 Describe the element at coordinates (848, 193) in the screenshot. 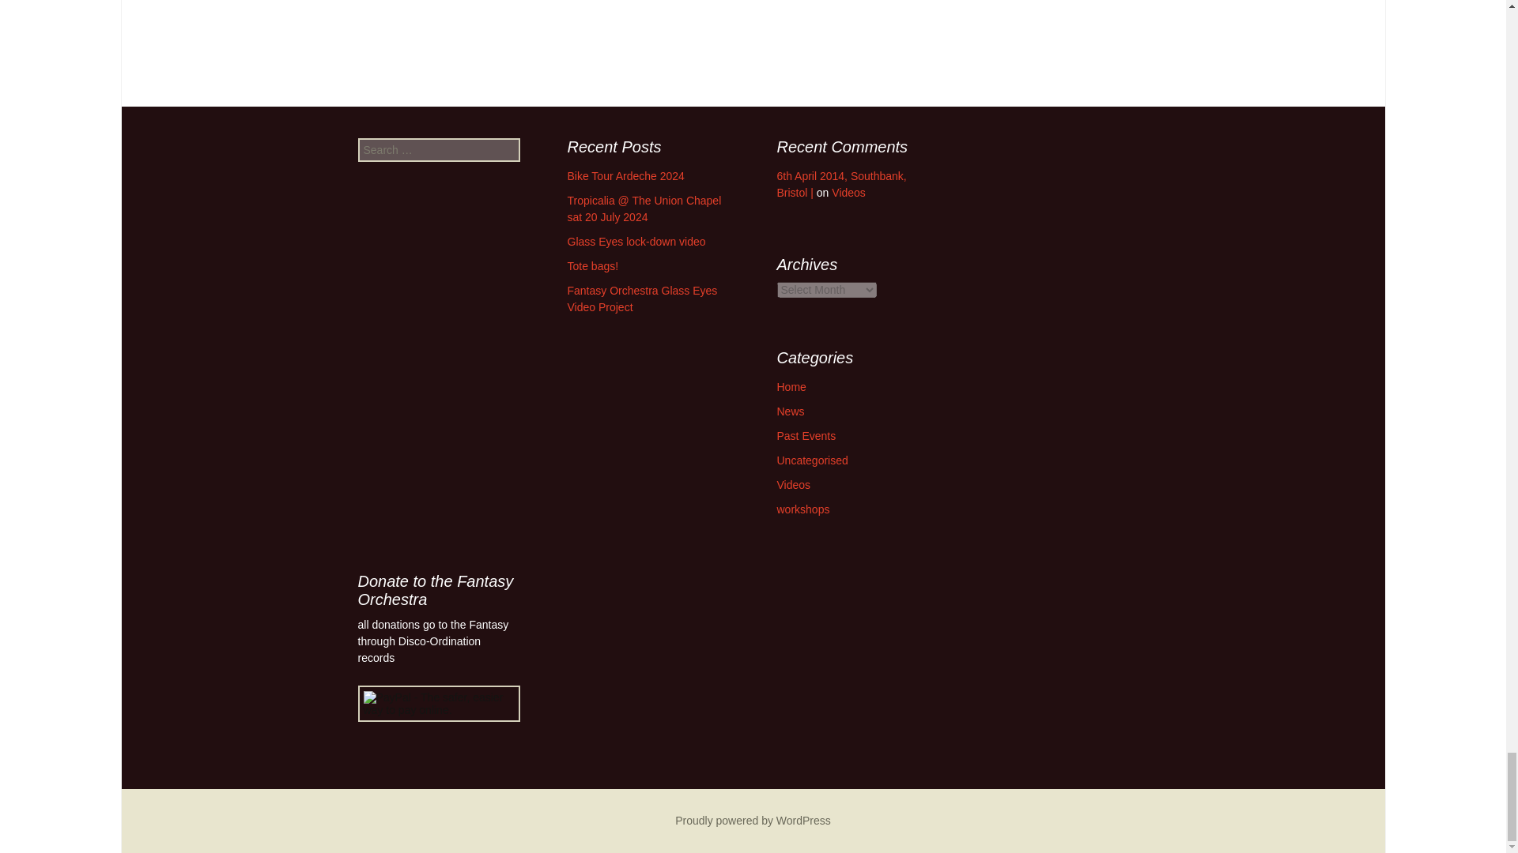

I see `Videos` at that location.